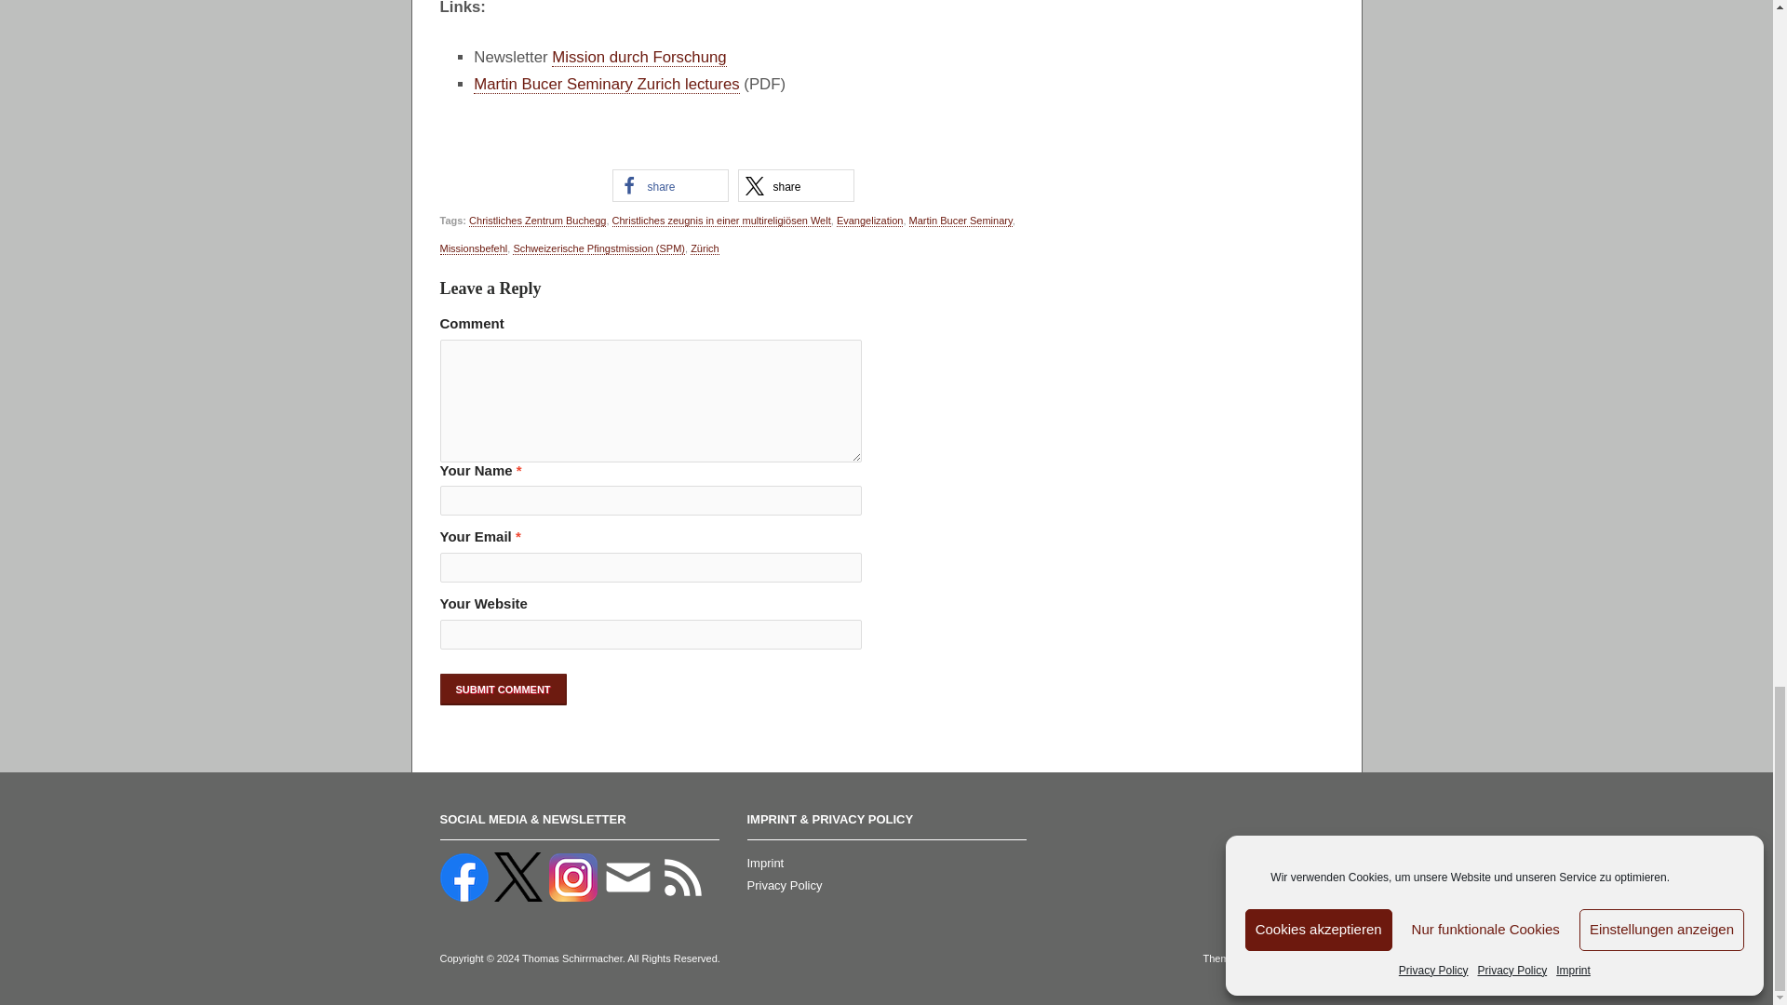 The height and width of the screenshot is (1005, 1787). I want to click on Share on X, so click(795, 186).